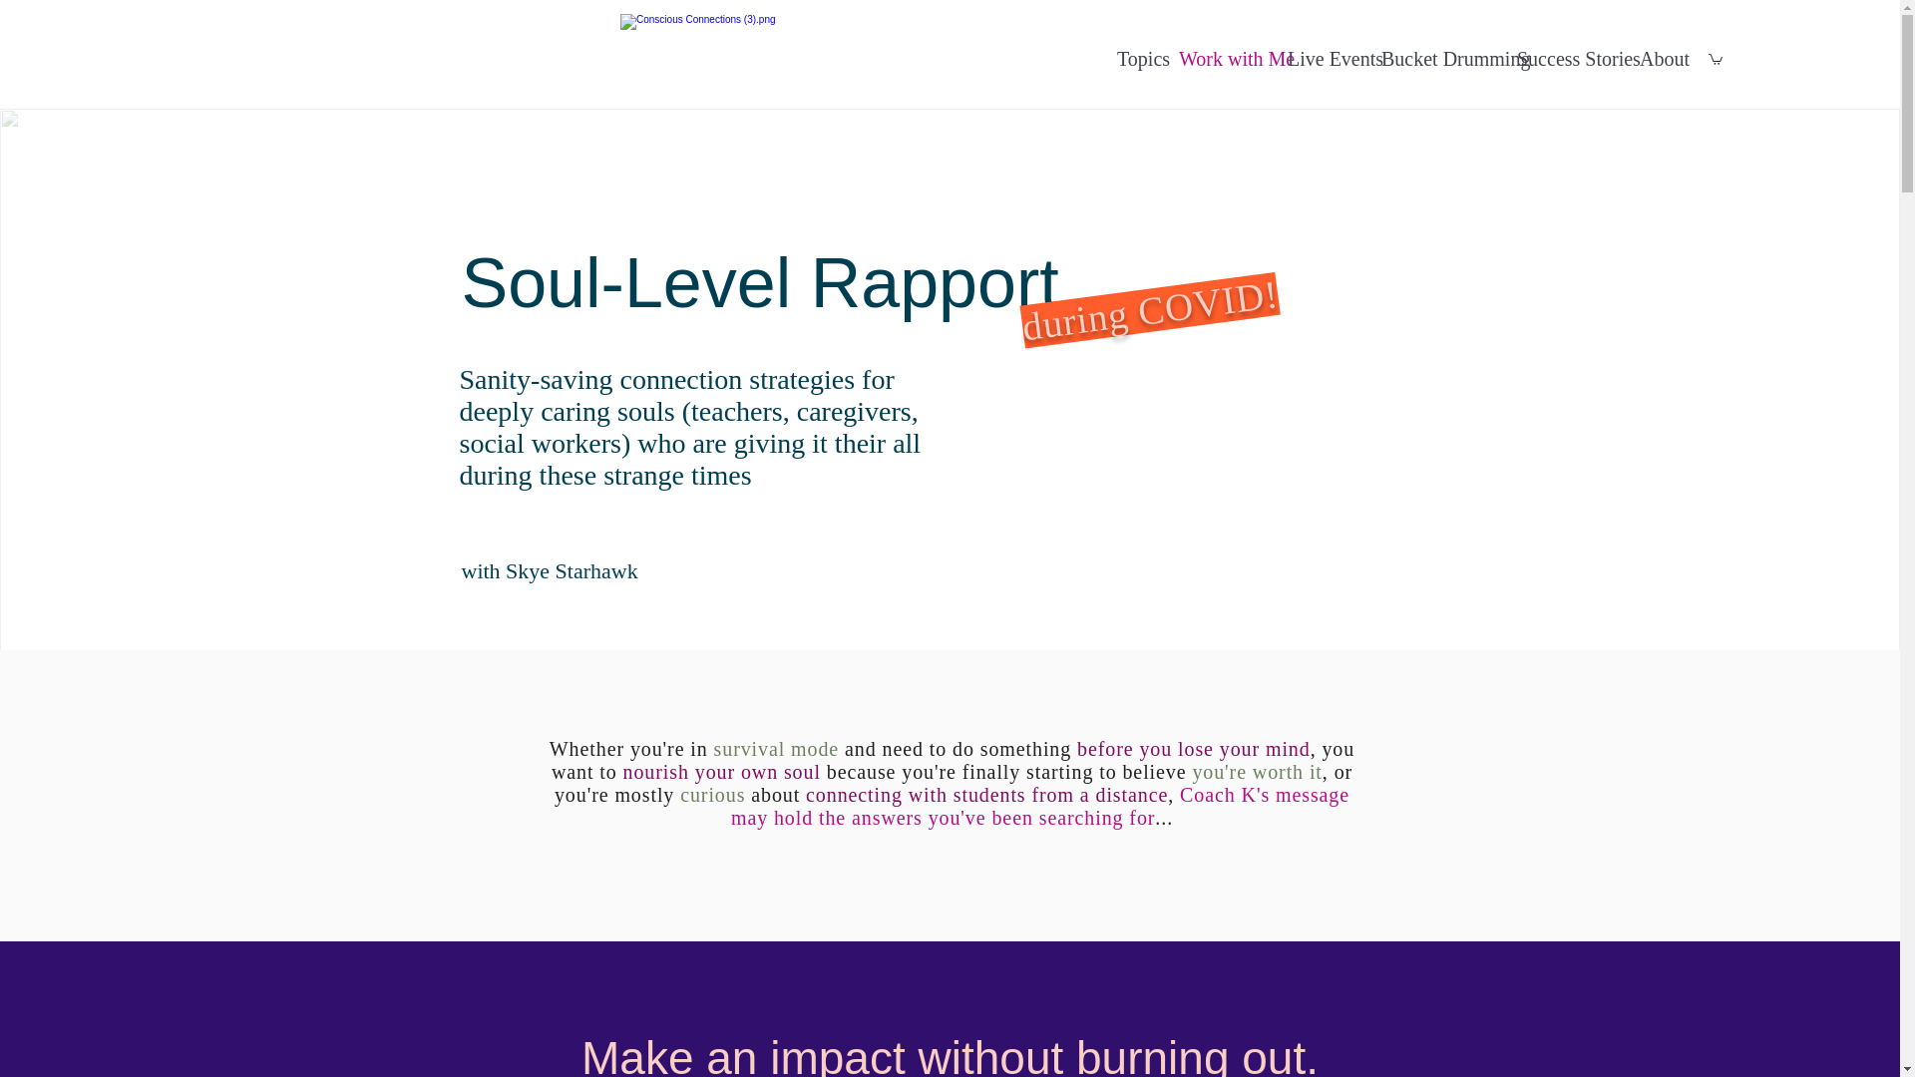  What do you see at coordinates (1137, 59) in the screenshot?
I see `Topics` at bounding box center [1137, 59].